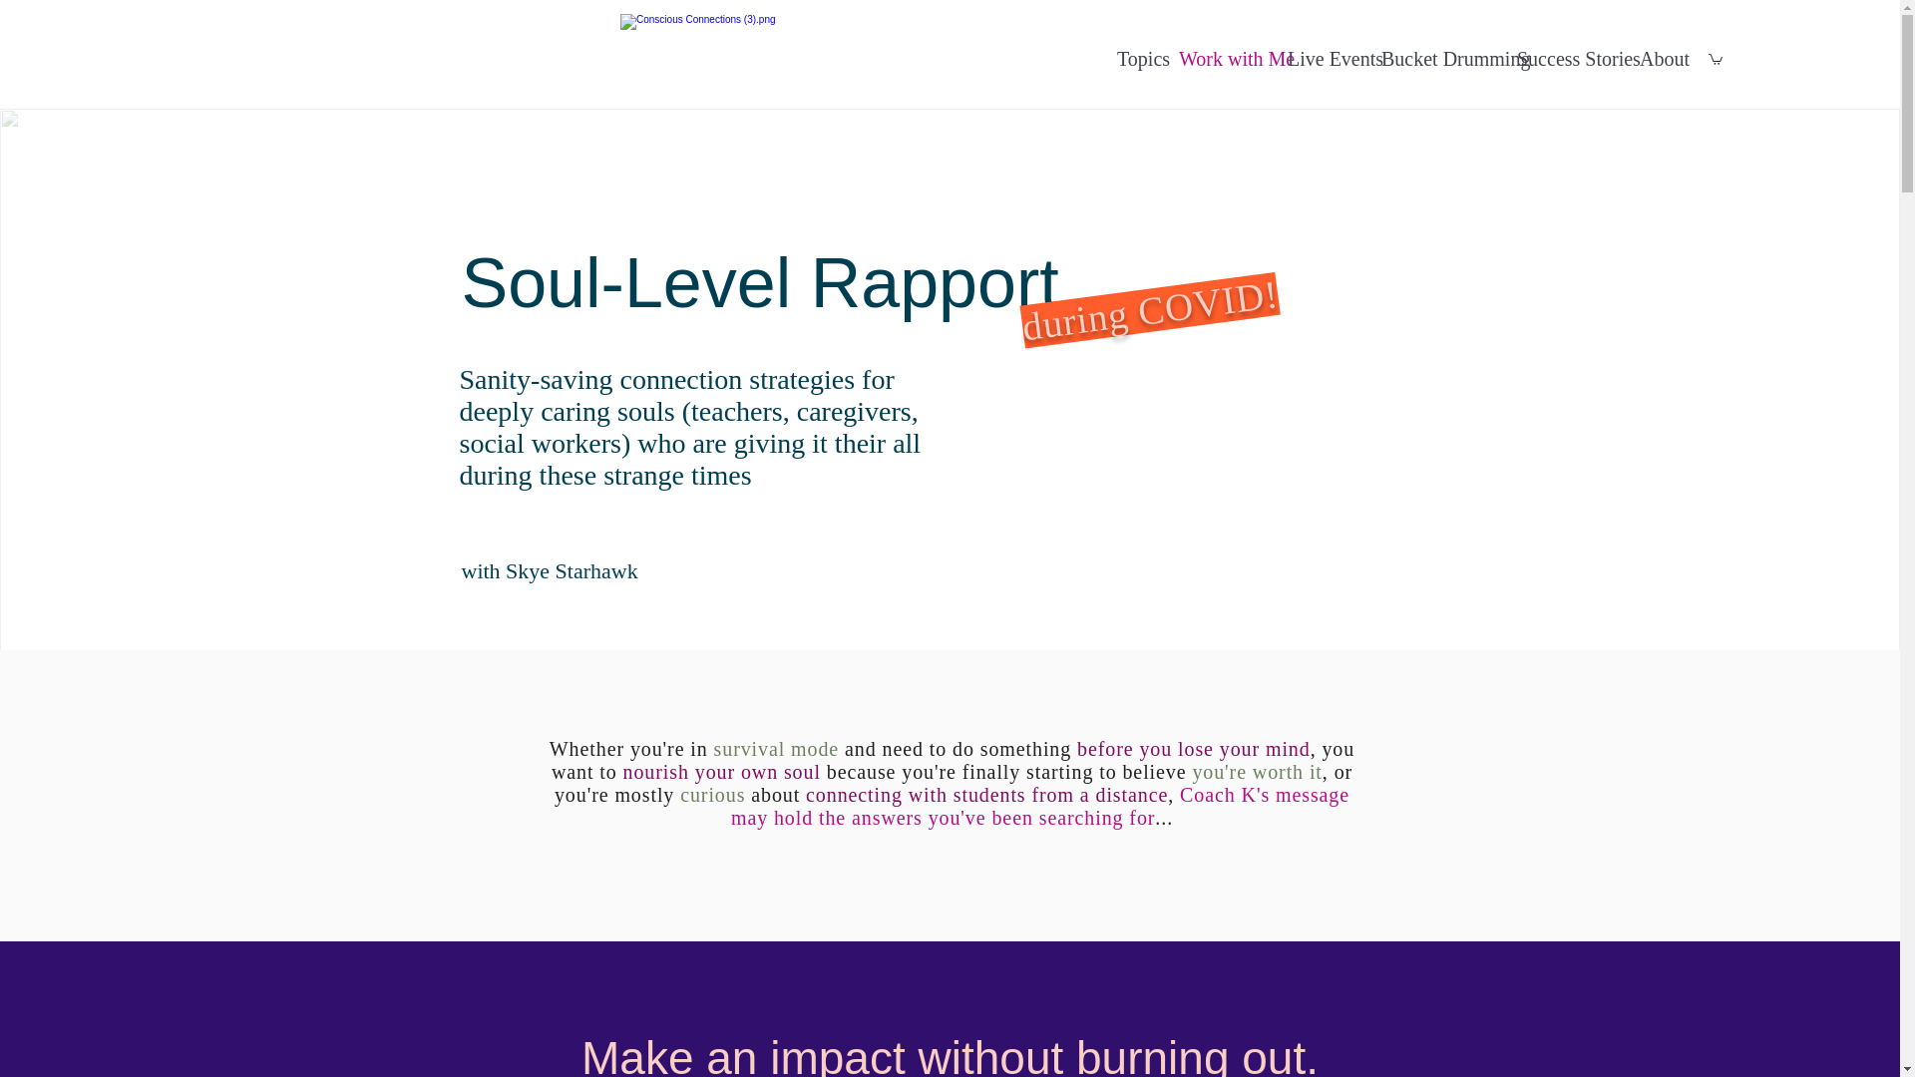  What do you see at coordinates (1137, 59) in the screenshot?
I see `Topics` at bounding box center [1137, 59].